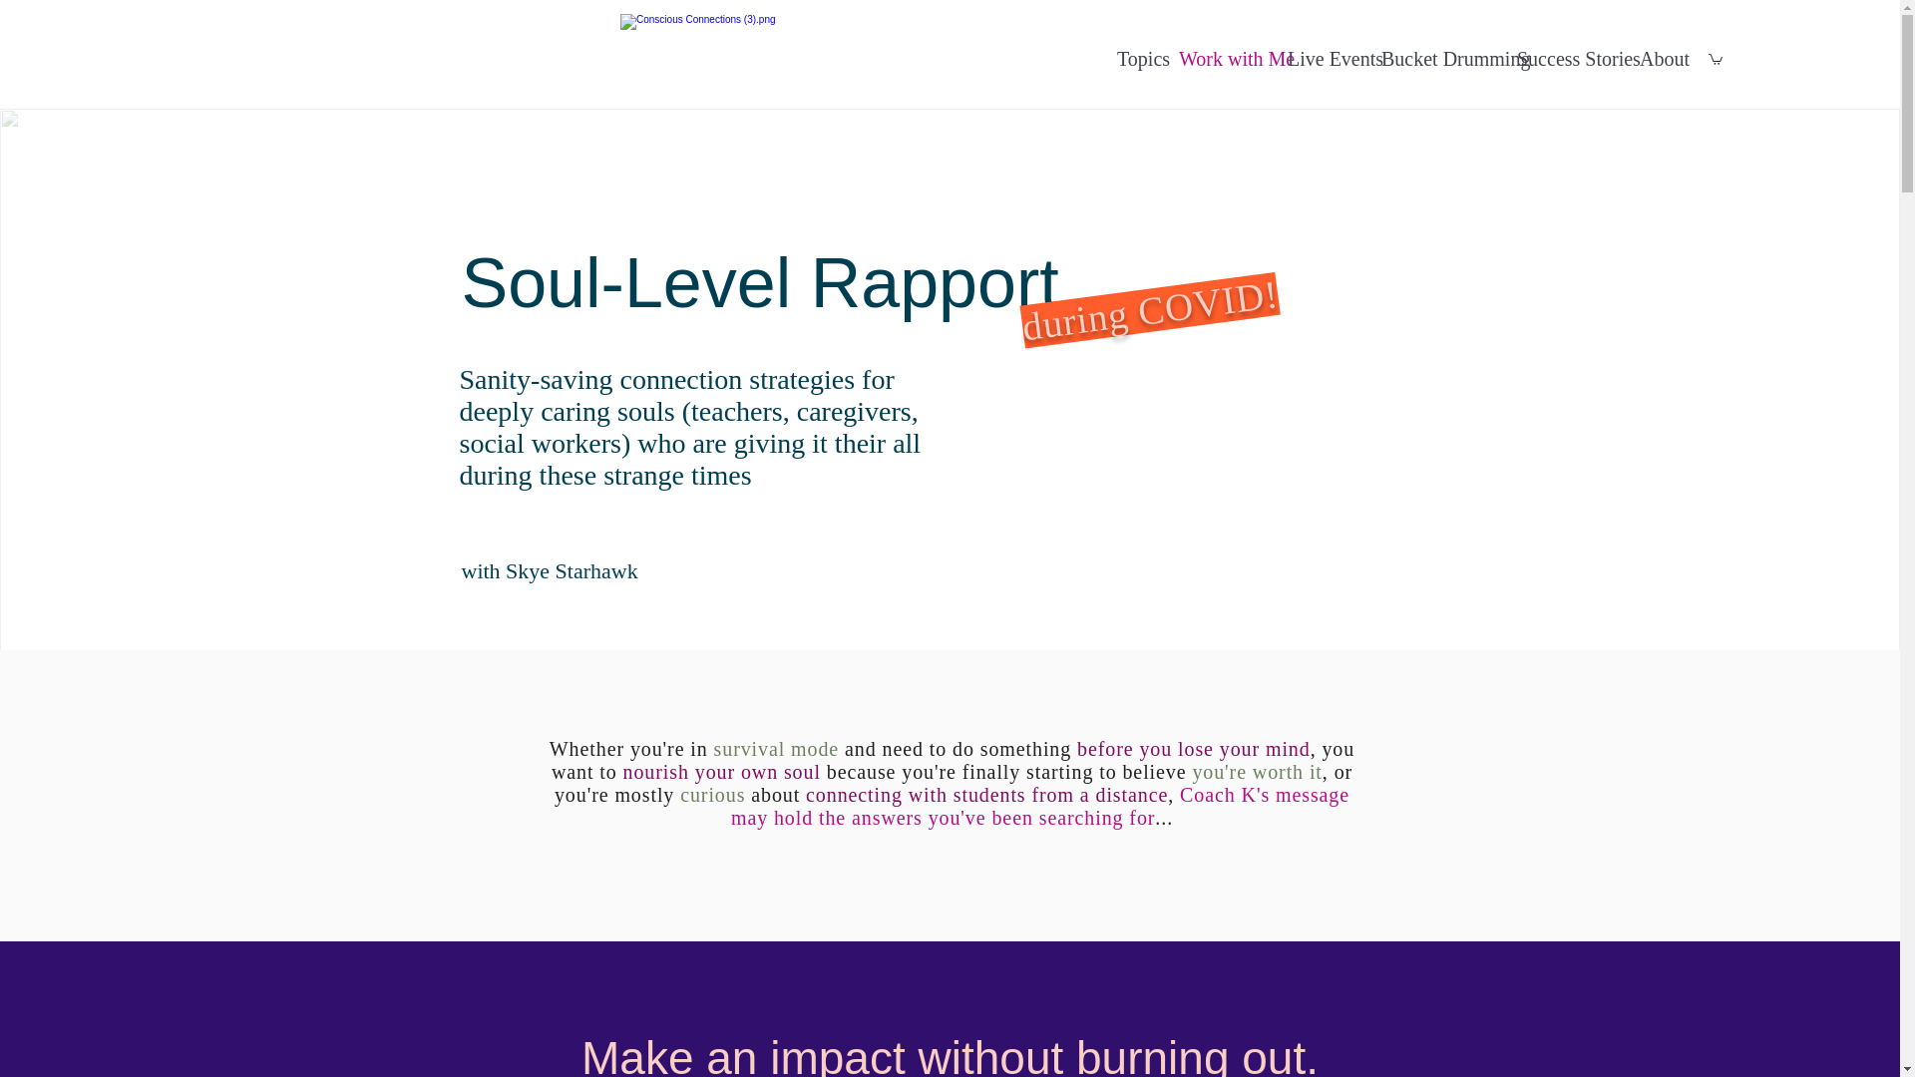  What do you see at coordinates (1137, 59) in the screenshot?
I see `Topics` at bounding box center [1137, 59].